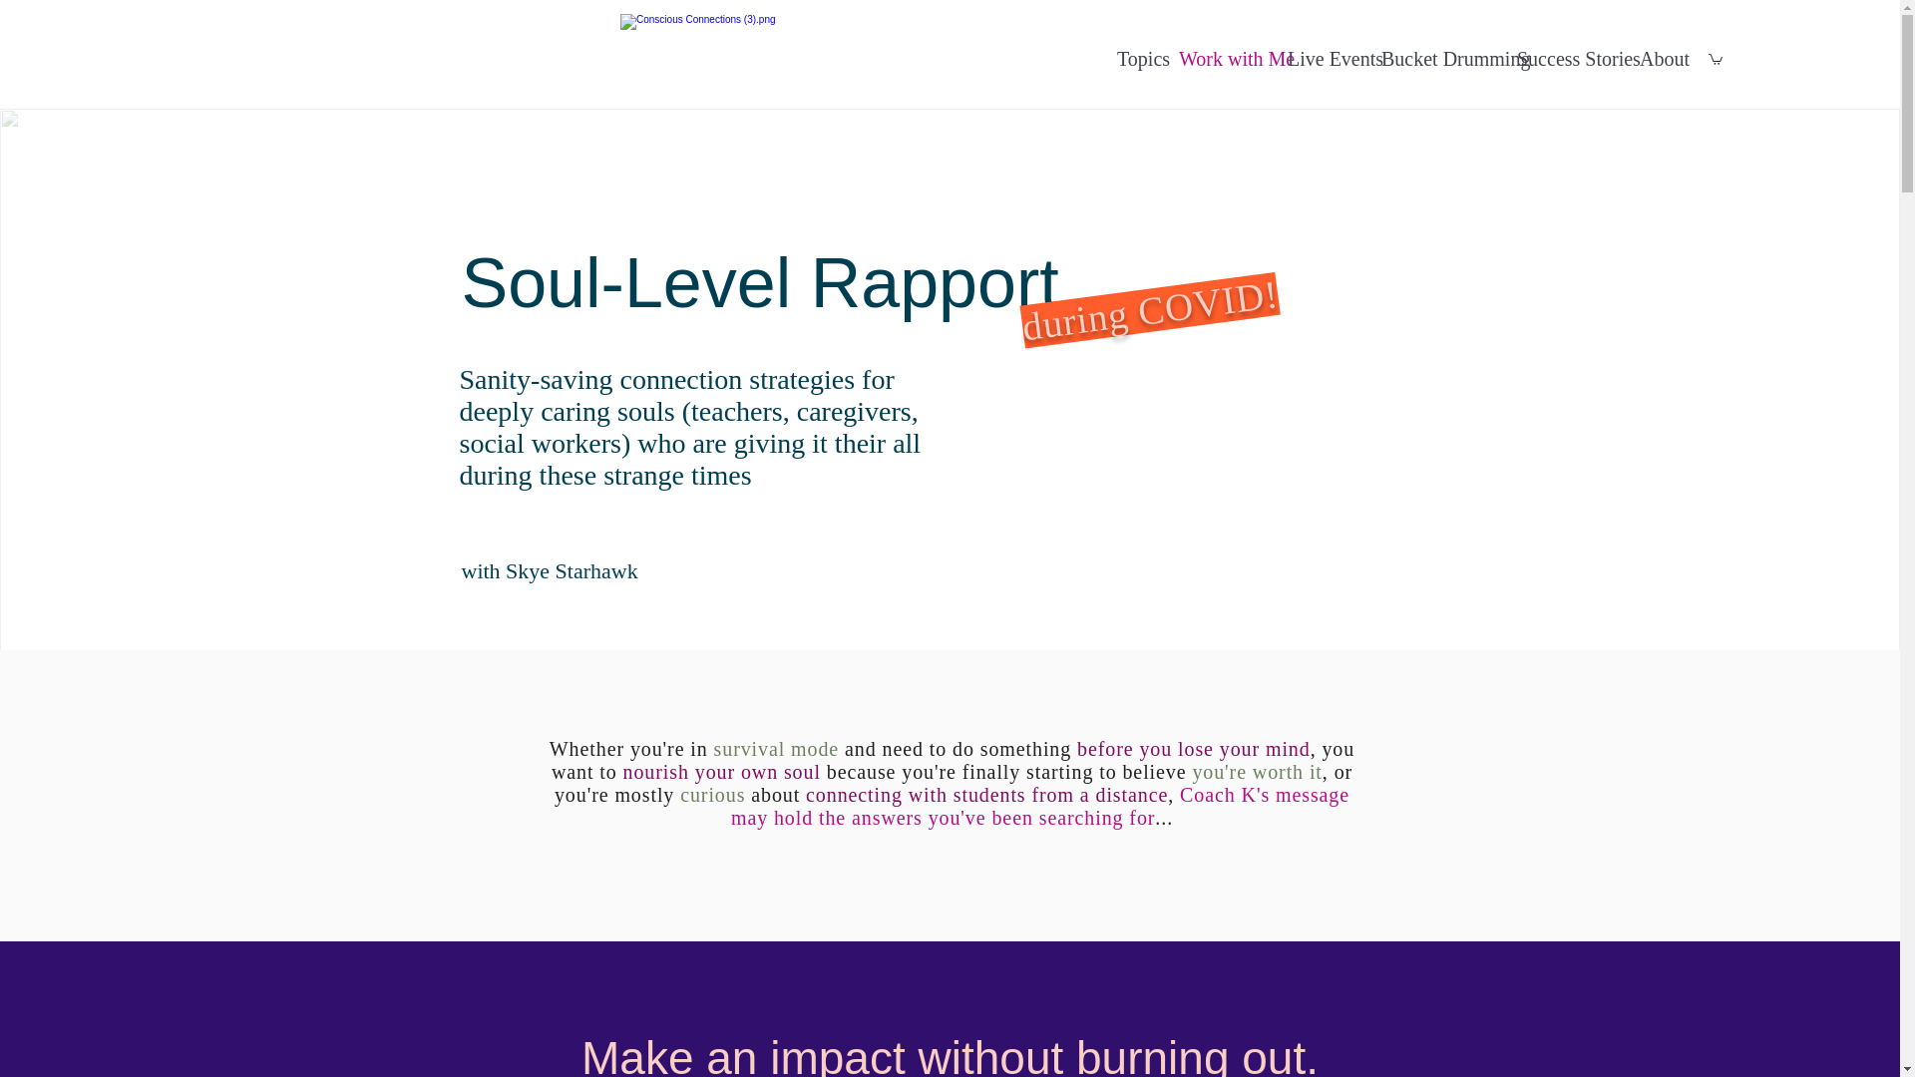  What do you see at coordinates (1137, 59) in the screenshot?
I see `Topics` at bounding box center [1137, 59].